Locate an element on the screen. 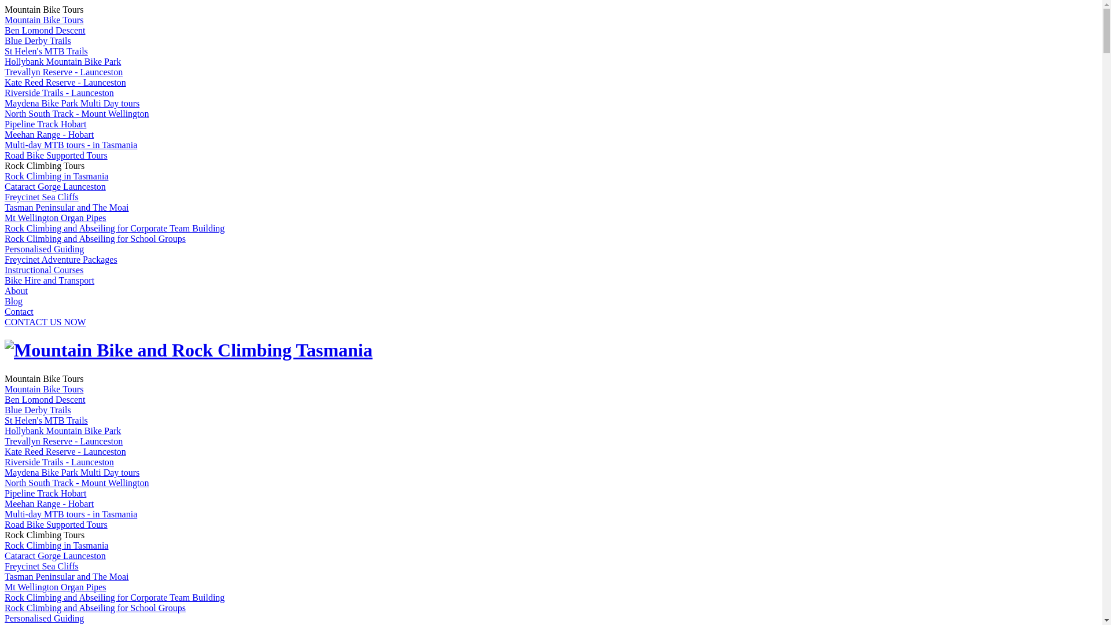 This screenshot has width=1111, height=625. Ben Lomond Descent is located at coordinates (45, 399).